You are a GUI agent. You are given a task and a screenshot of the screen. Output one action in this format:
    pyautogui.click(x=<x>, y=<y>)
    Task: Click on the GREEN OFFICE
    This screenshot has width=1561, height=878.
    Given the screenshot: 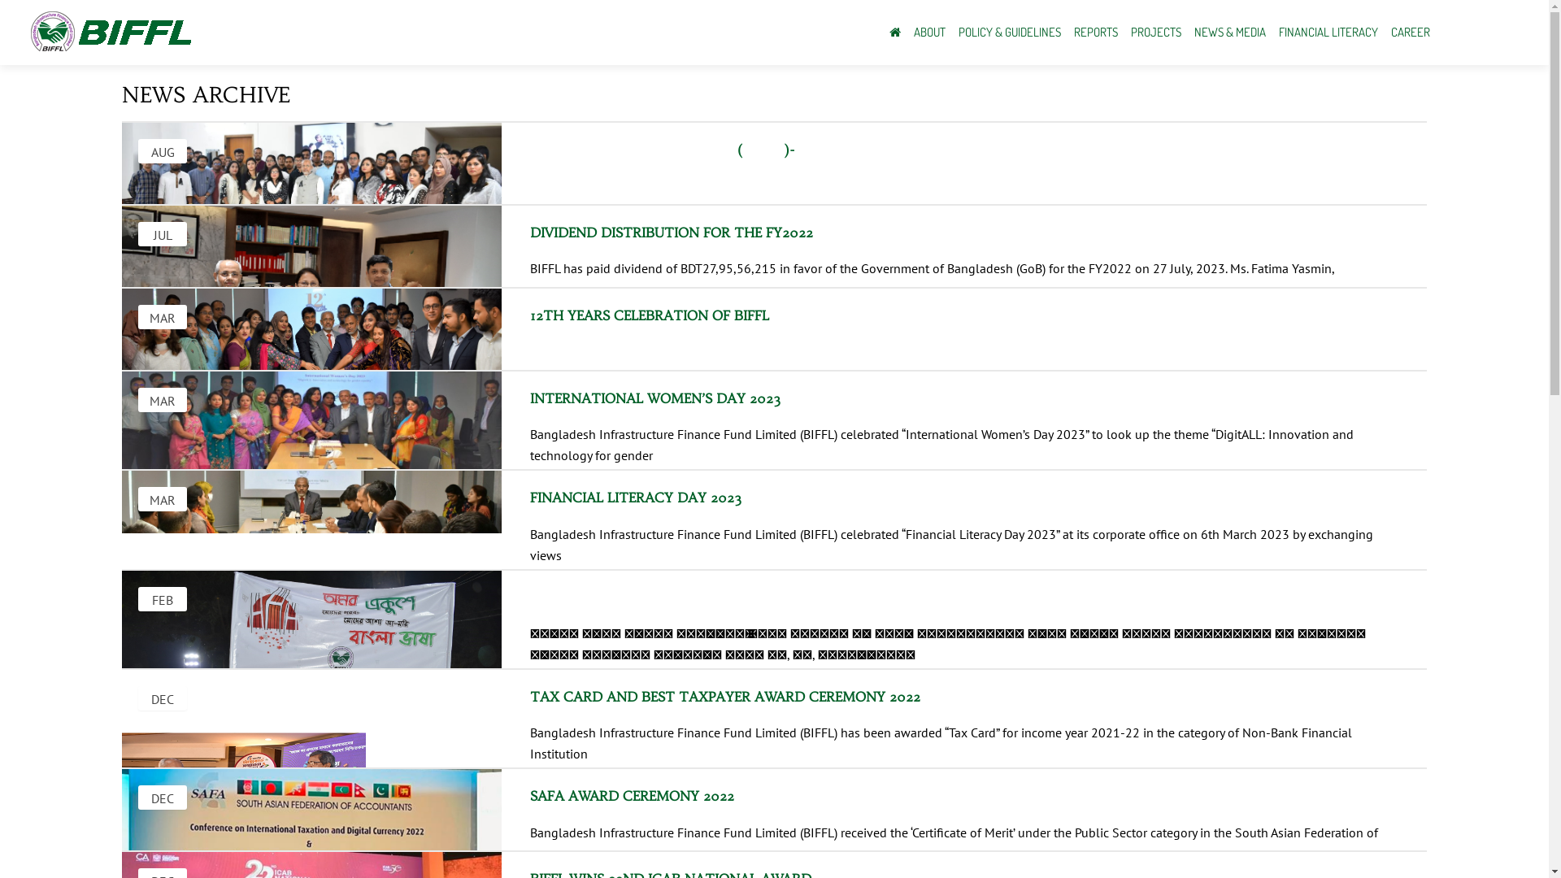 What is the action you would take?
    pyautogui.click(x=359, y=685)
    